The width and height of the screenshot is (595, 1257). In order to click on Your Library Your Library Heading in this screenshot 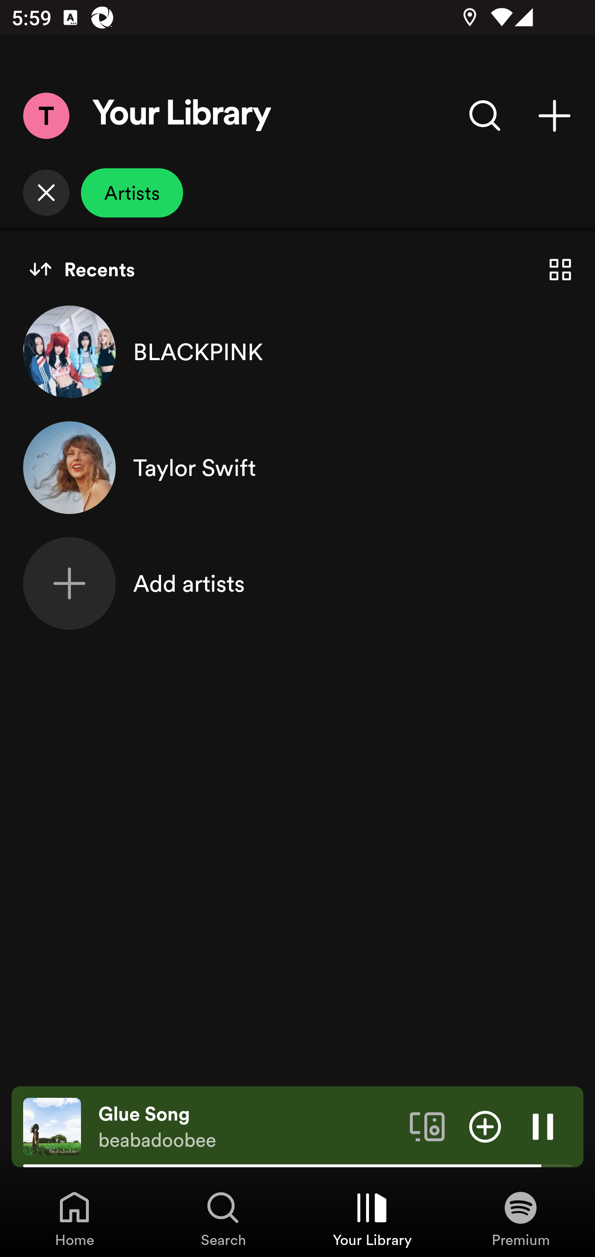, I will do `click(182, 116)`.